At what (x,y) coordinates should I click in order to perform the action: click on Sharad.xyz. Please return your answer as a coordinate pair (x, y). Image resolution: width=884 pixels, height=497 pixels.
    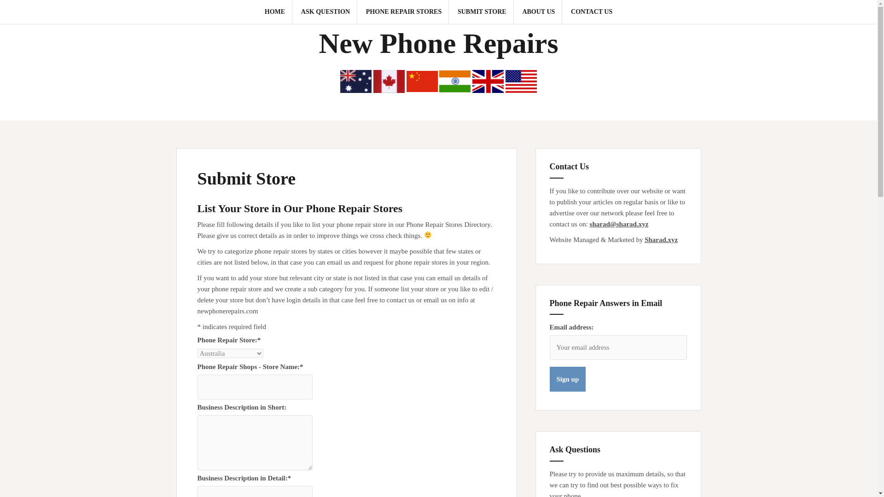
    Looking at the image, I should click on (661, 240).